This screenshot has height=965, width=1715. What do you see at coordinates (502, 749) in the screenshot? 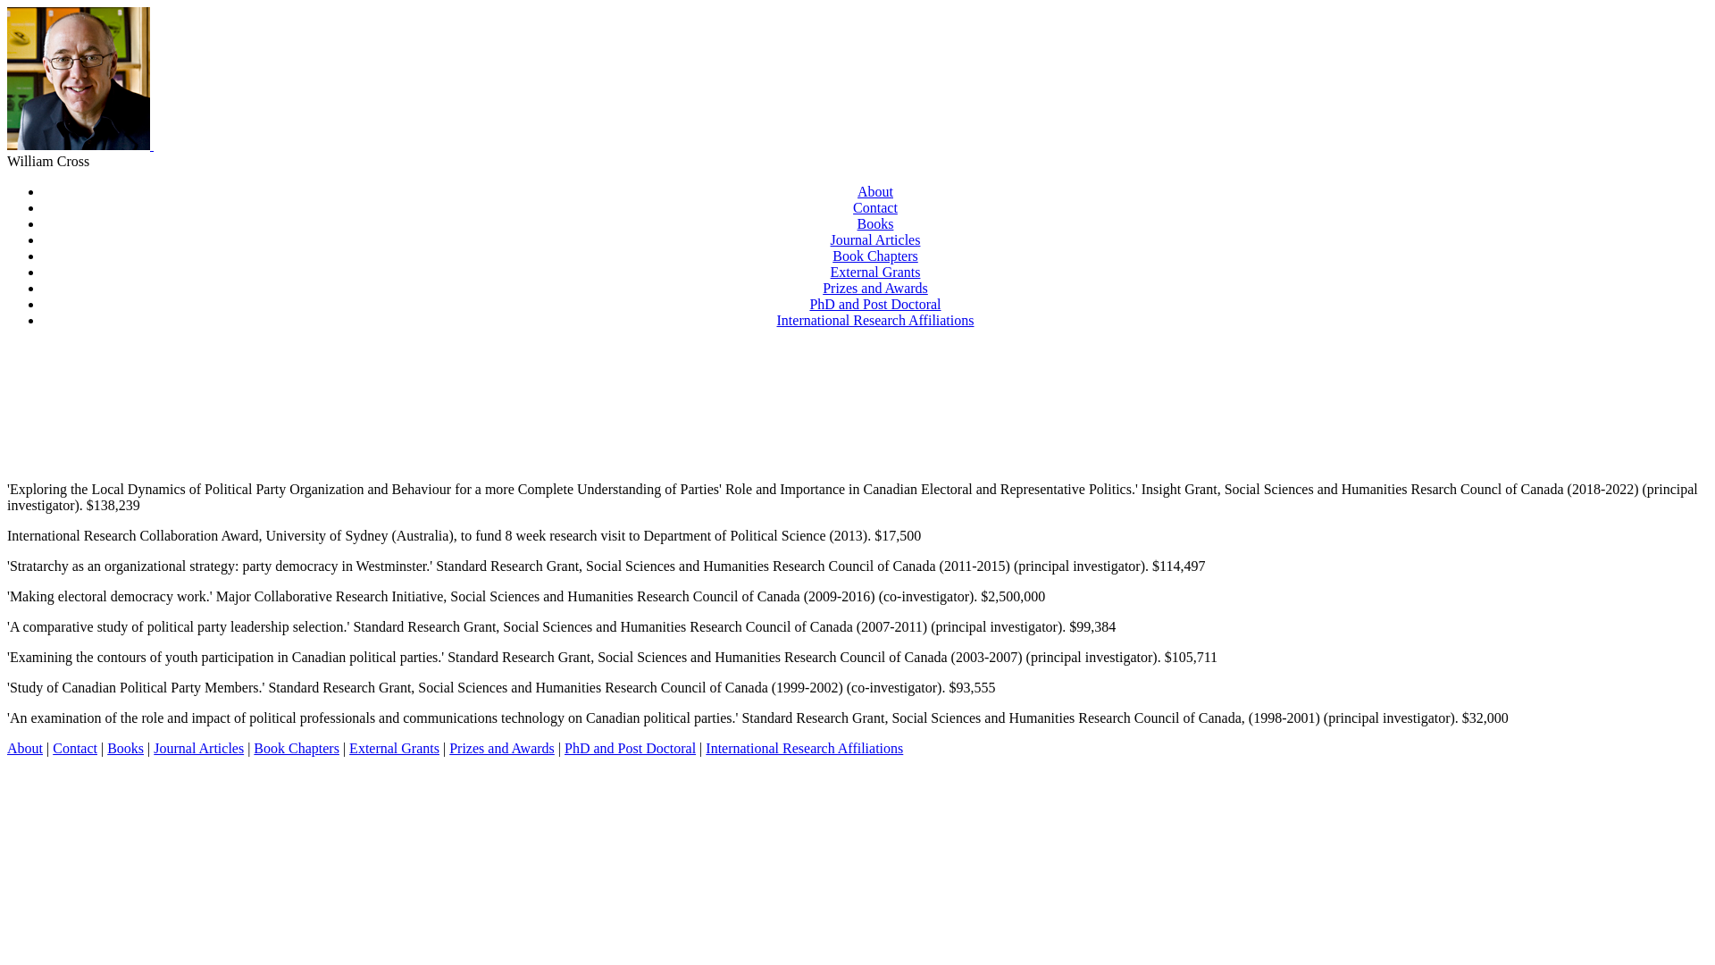
I see `Prizes and Awards` at bounding box center [502, 749].